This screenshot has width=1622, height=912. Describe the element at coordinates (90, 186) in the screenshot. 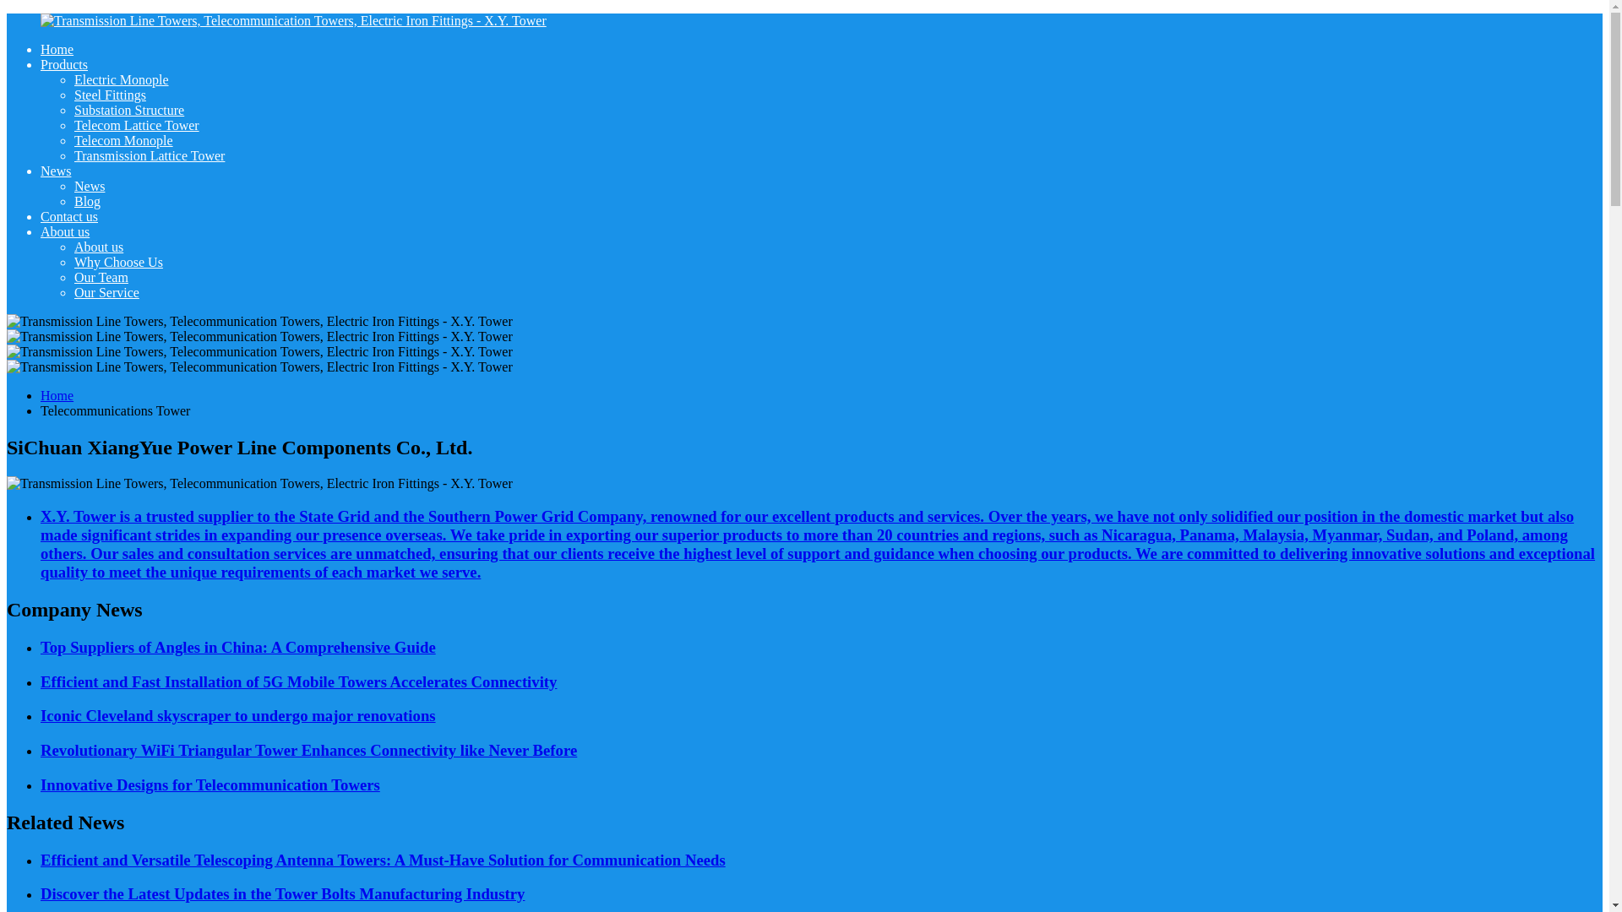

I see `News` at that location.